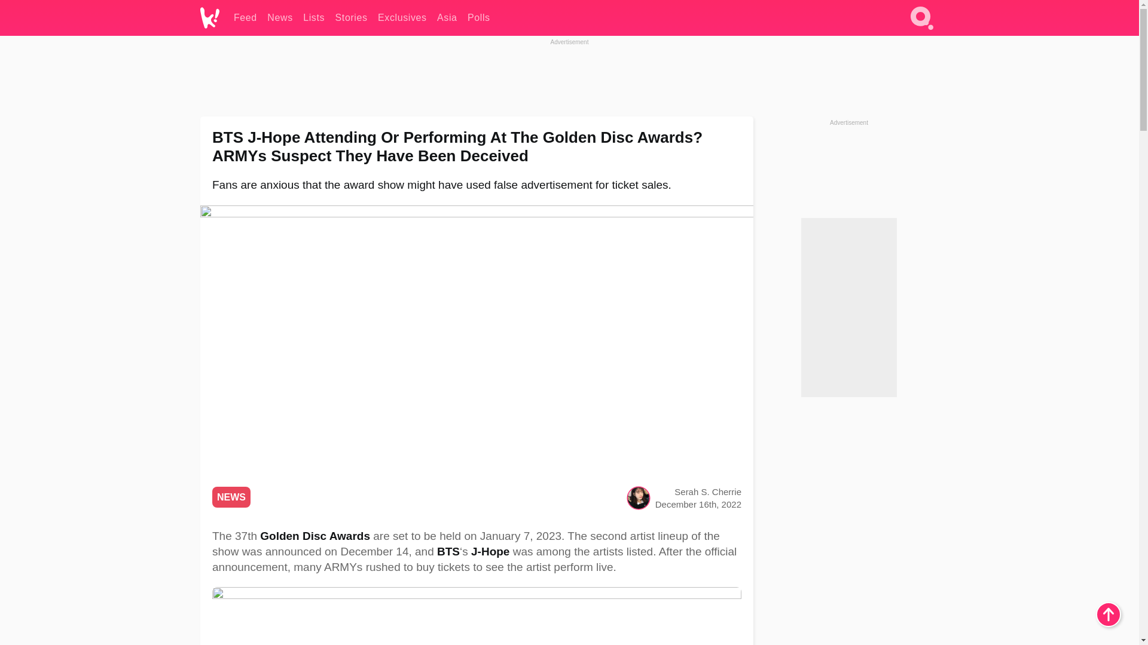 The width and height of the screenshot is (1148, 645). Describe the element at coordinates (231, 497) in the screenshot. I see `NEWS` at that location.